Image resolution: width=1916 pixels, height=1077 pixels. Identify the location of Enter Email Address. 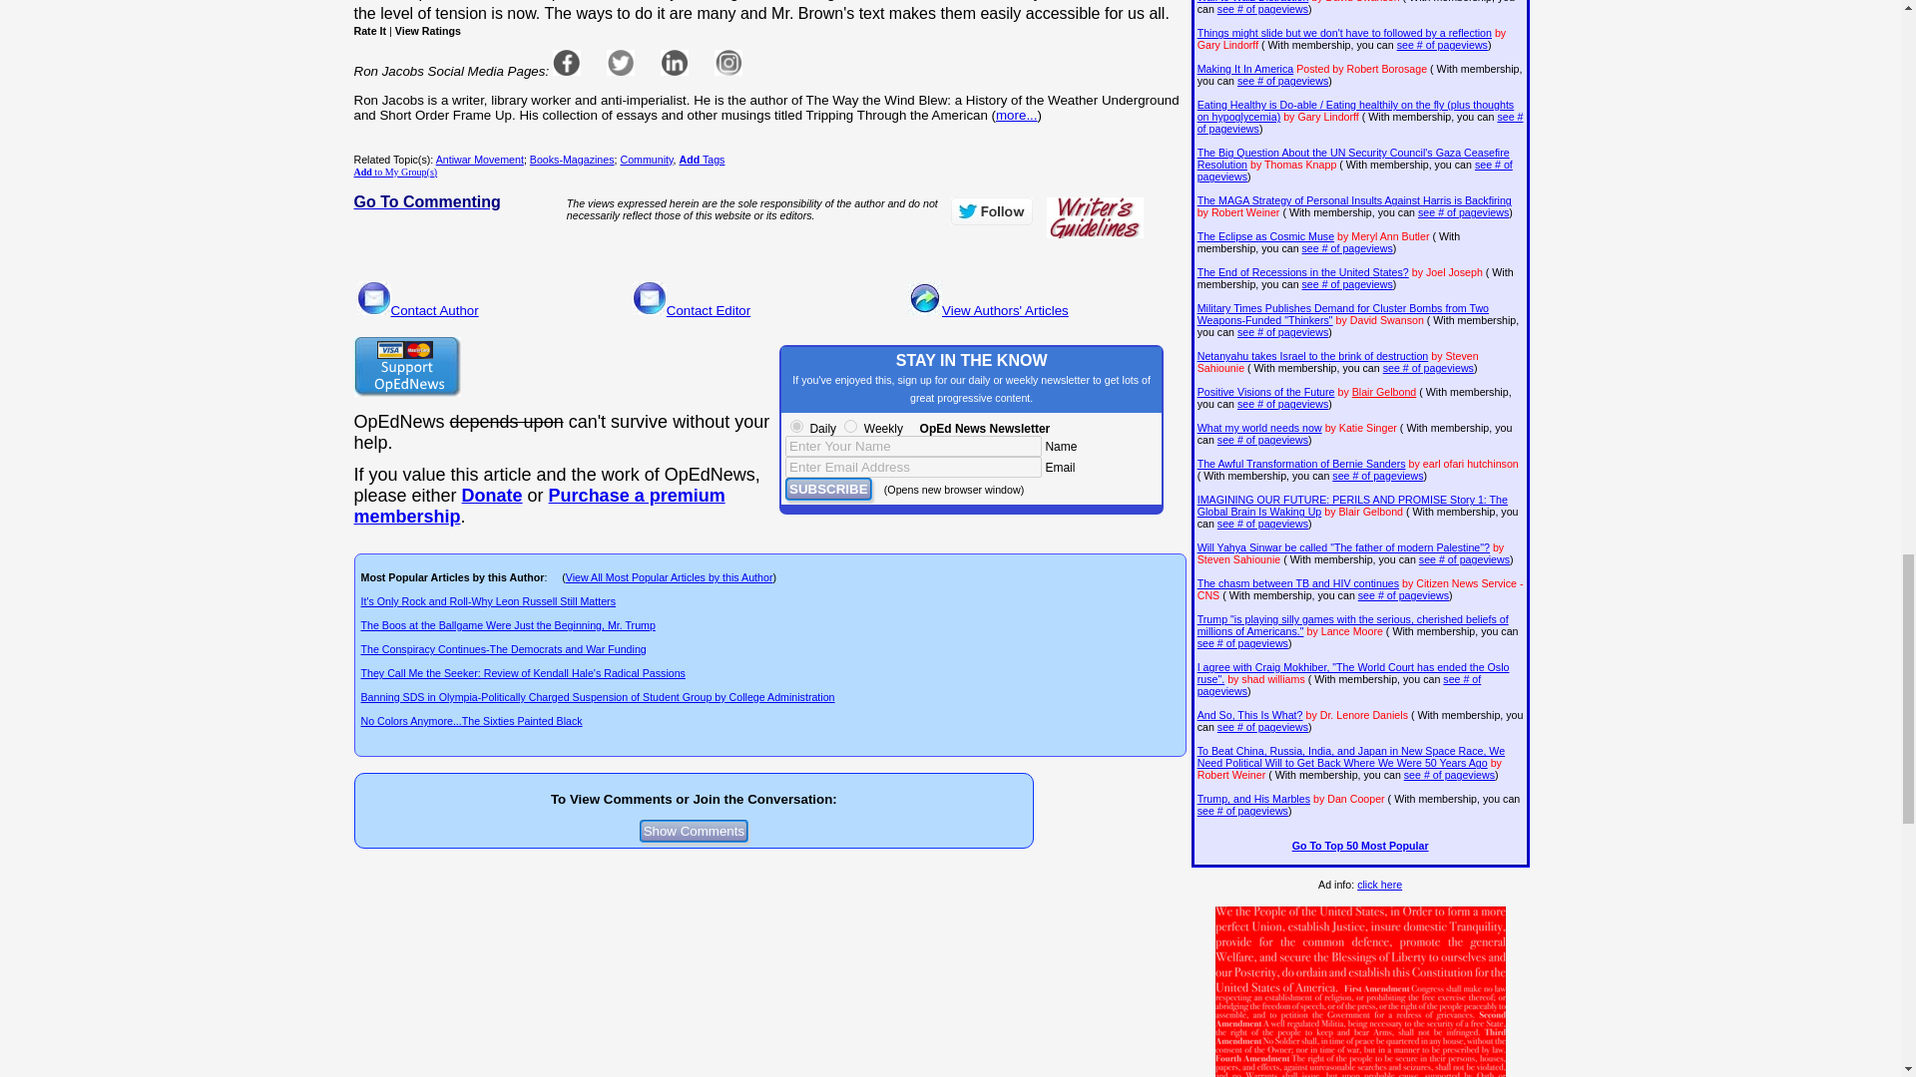
(914, 467).